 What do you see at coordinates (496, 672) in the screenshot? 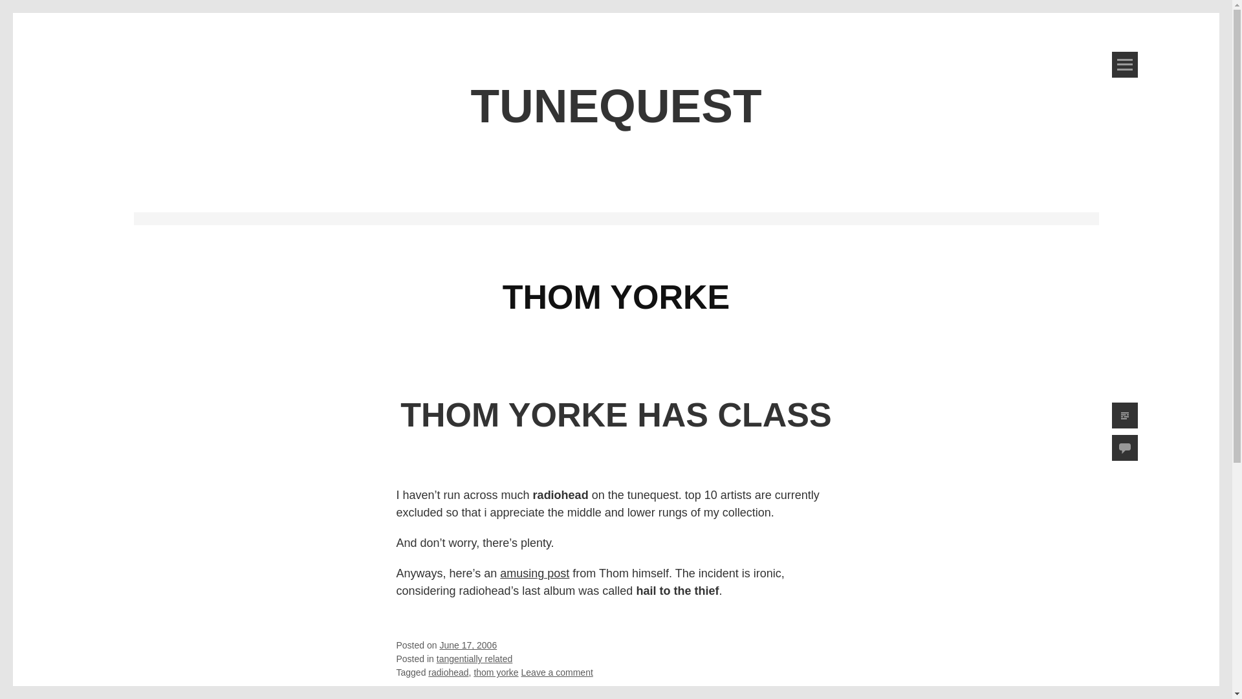
I see `thom yorke` at bounding box center [496, 672].